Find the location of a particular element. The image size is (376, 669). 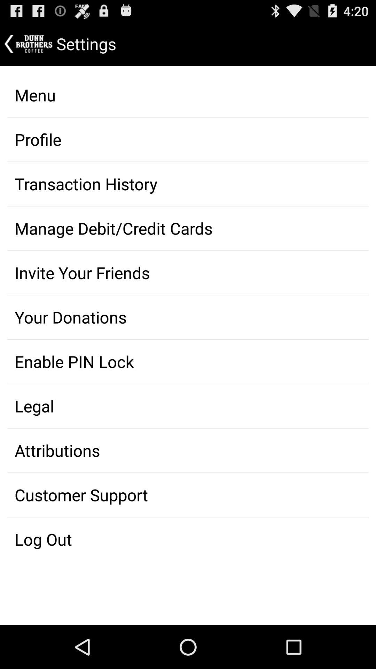

click app below the enable pin lock is located at coordinates (188, 406).